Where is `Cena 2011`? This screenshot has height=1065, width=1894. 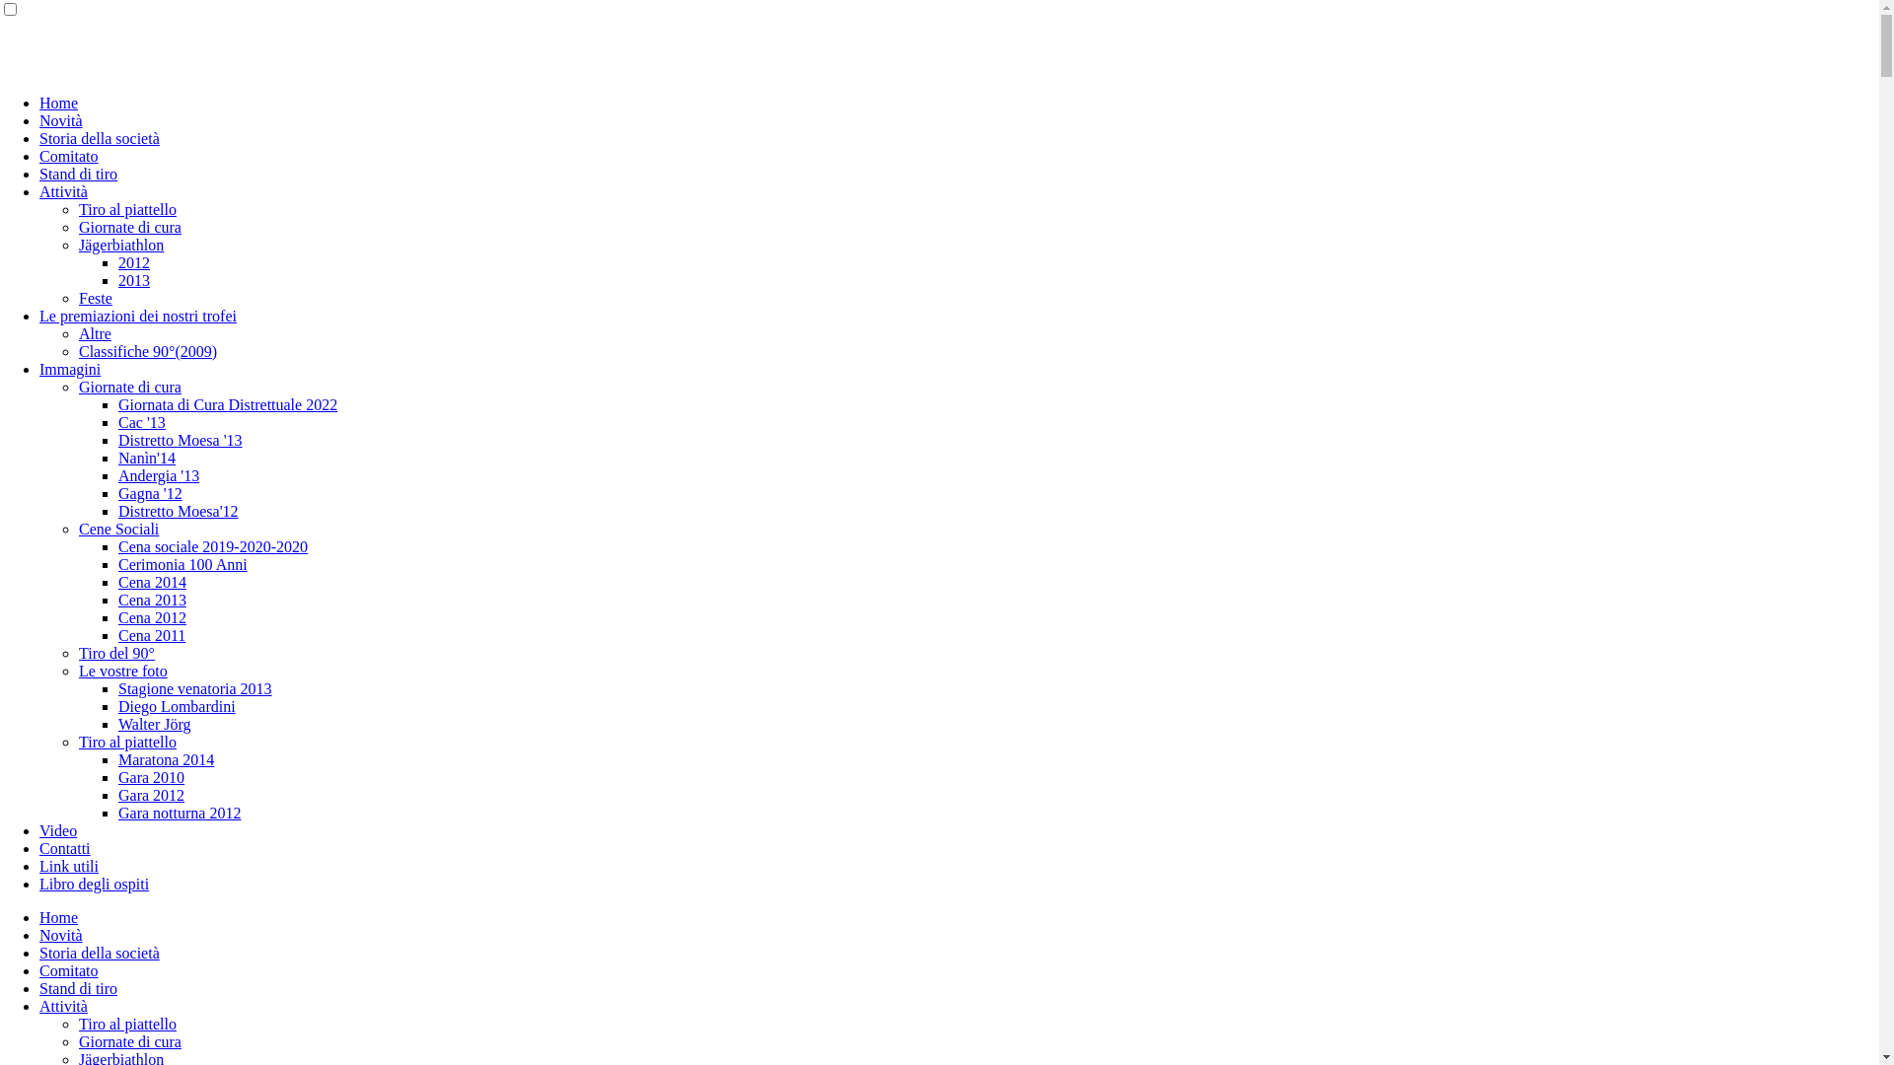
Cena 2011 is located at coordinates (152, 635).